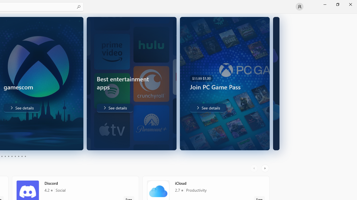  What do you see at coordinates (18, 156) in the screenshot?
I see `Page 8` at bounding box center [18, 156].